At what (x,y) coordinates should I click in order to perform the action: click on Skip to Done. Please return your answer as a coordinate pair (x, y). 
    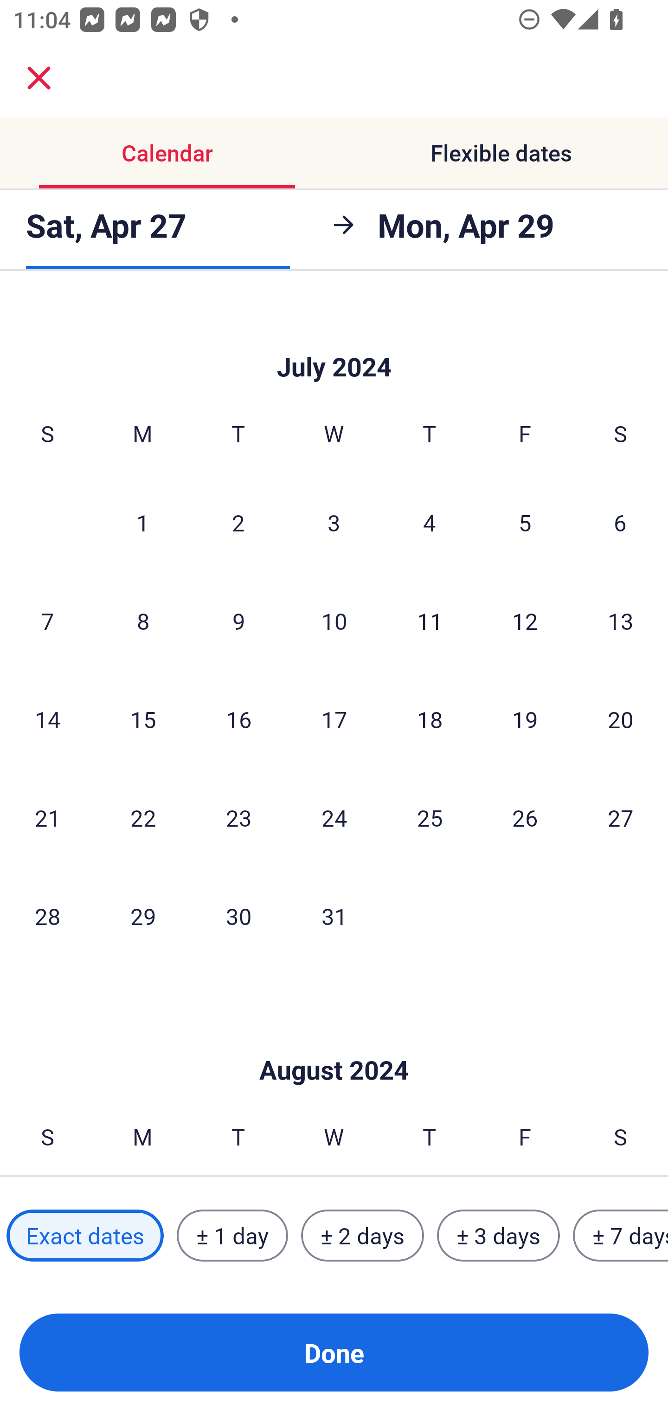
    Looking at the image, I should click on (334, 339).